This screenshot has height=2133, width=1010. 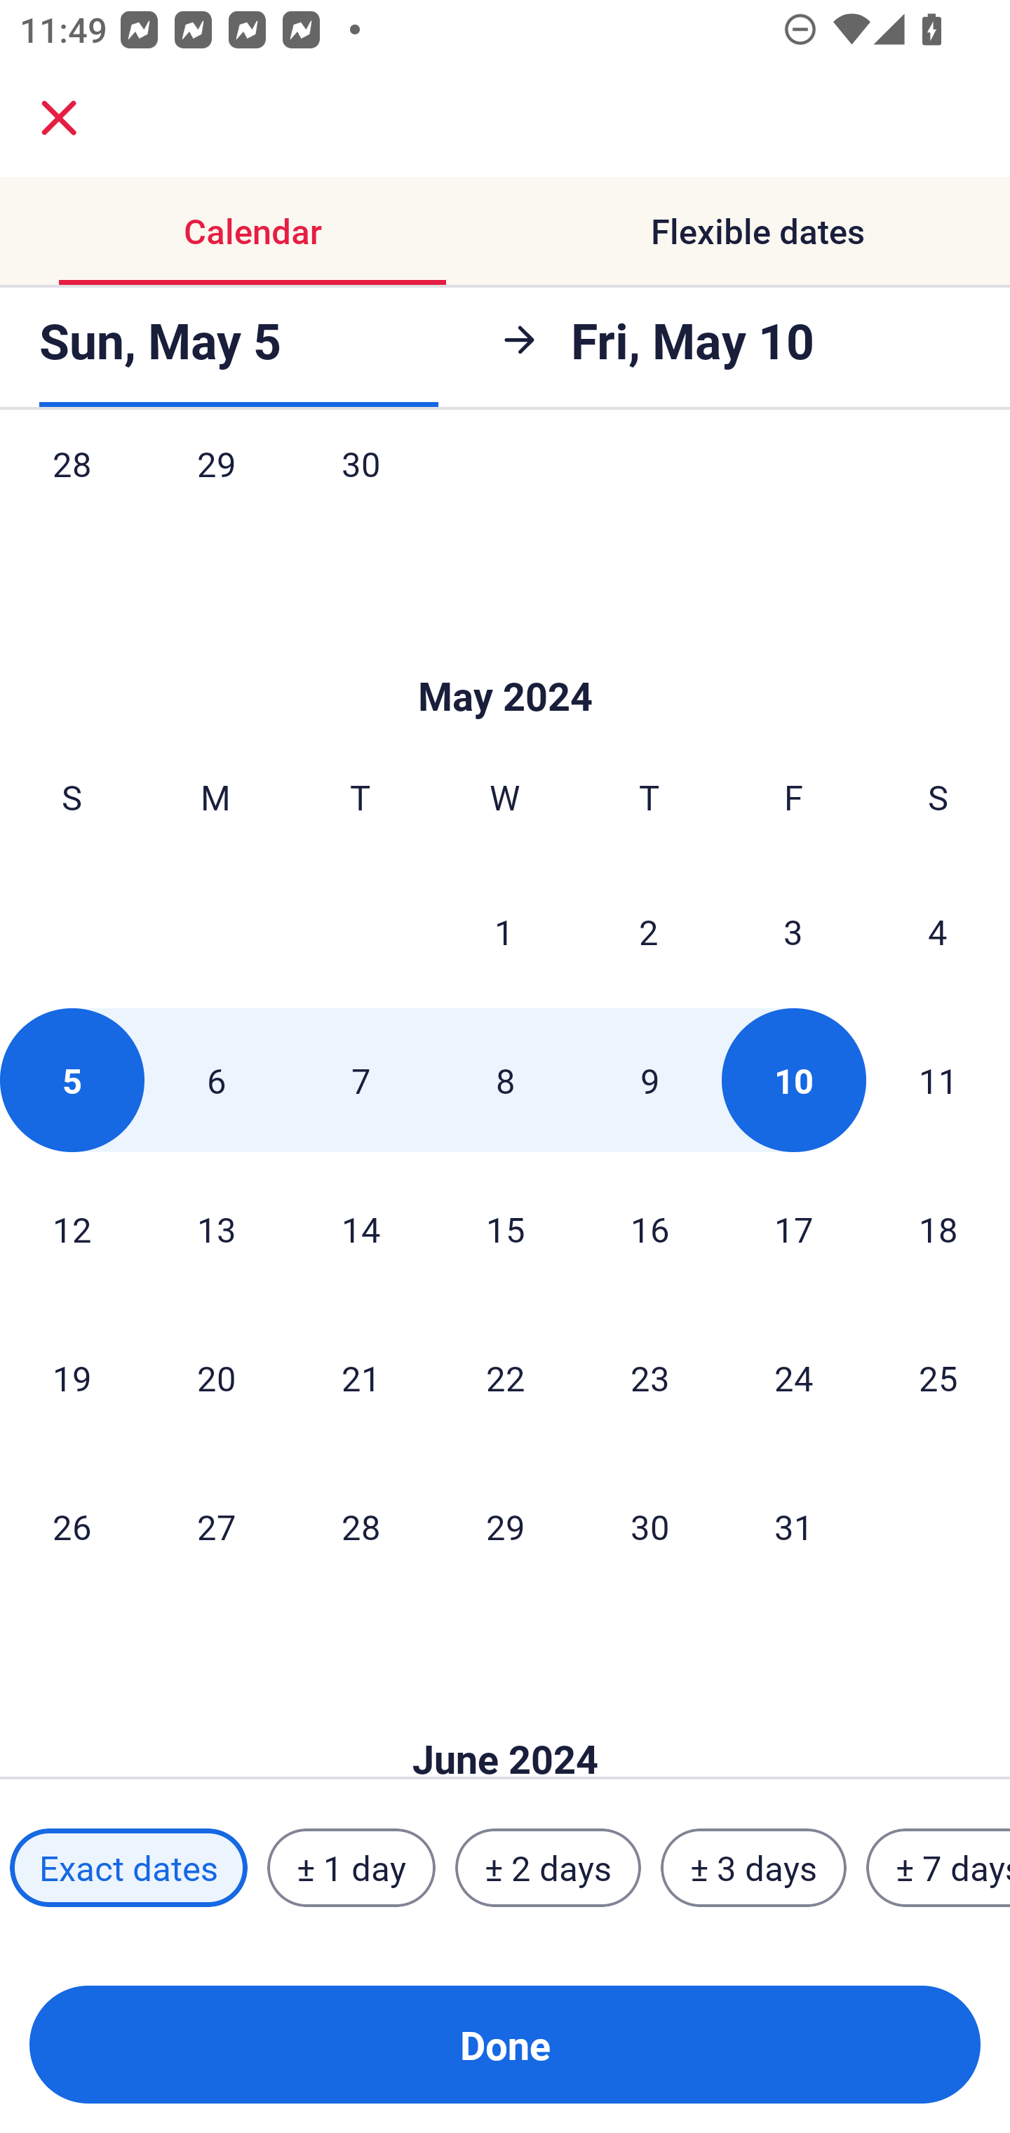 What do you see at coordinates (938, 1228) in the screenshot?
I see `18 Saturday, May 18, 2024` at bounding box center [938, 1228].